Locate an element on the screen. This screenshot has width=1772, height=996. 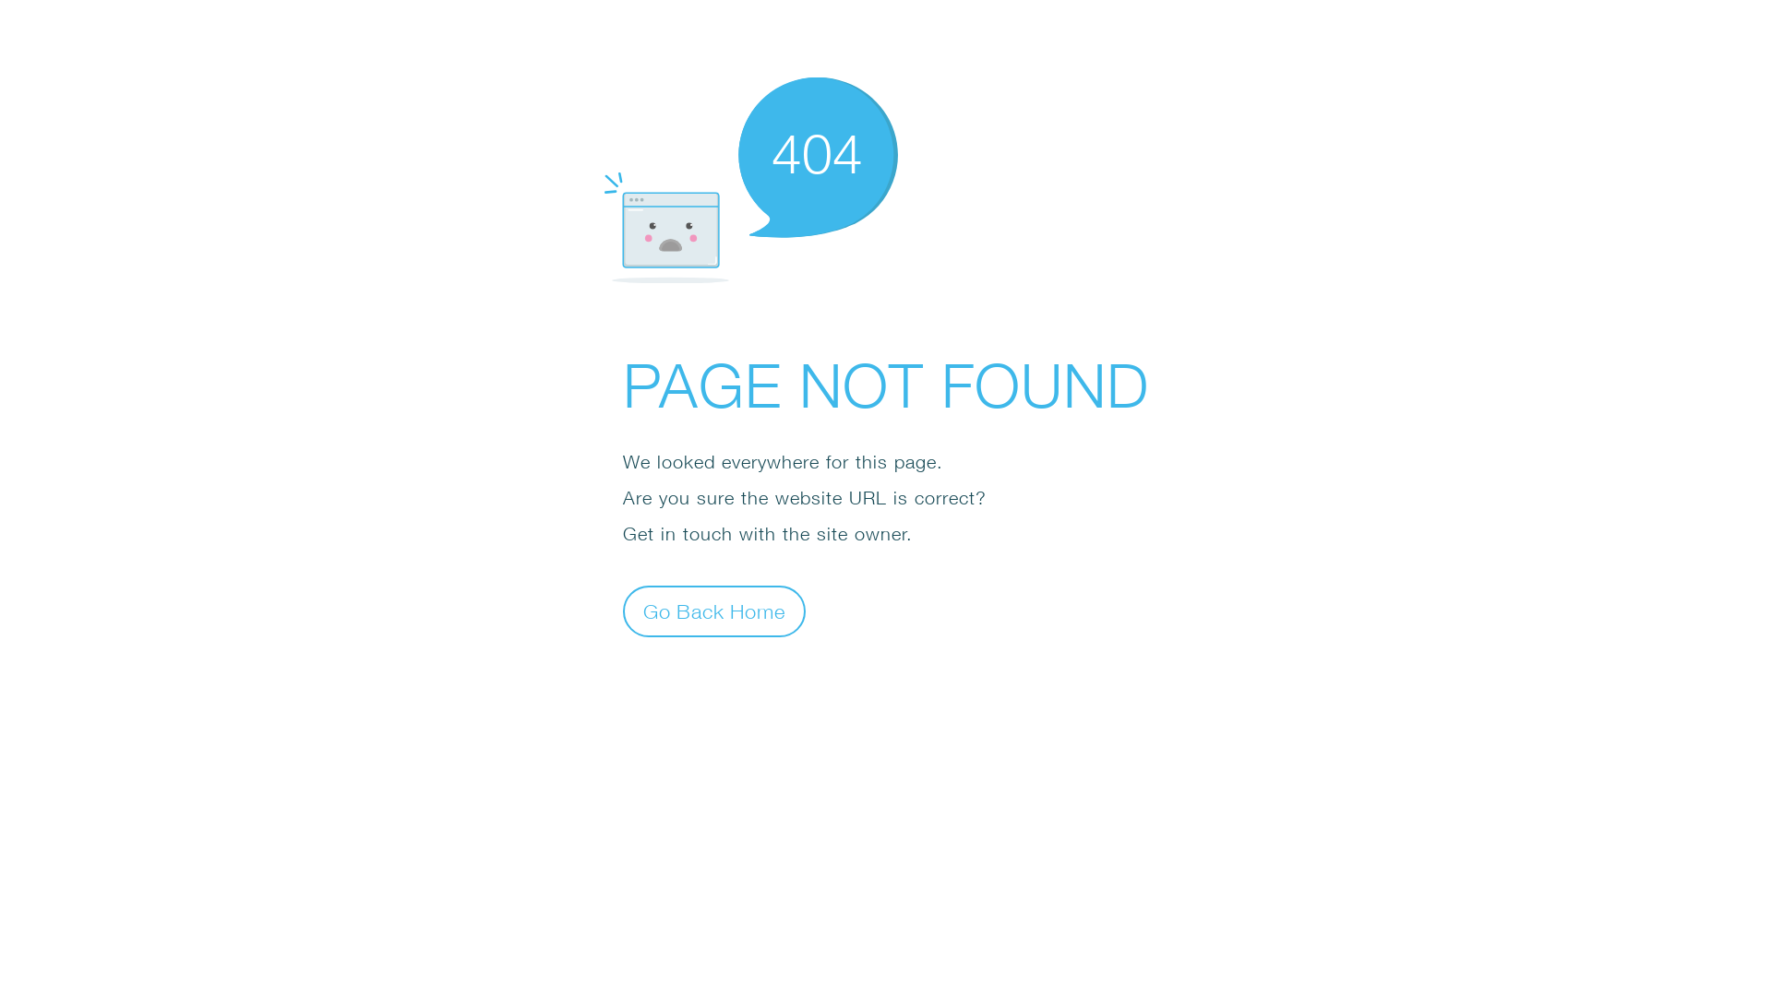
Go Back Home is located at coordinates (714, 611).